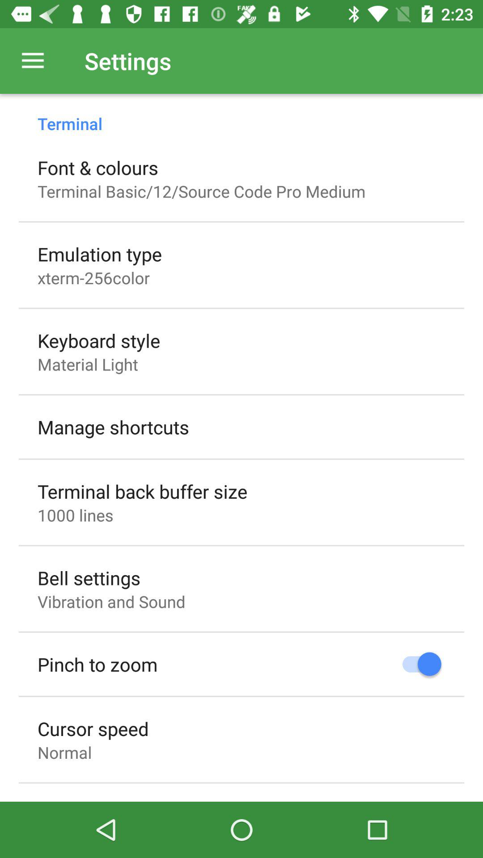 This screenshot has width=483, height=858. Describe the element at coordinates (75, 515) in the screenshot. I see `open item below the terminal back buffer icon` at that location.